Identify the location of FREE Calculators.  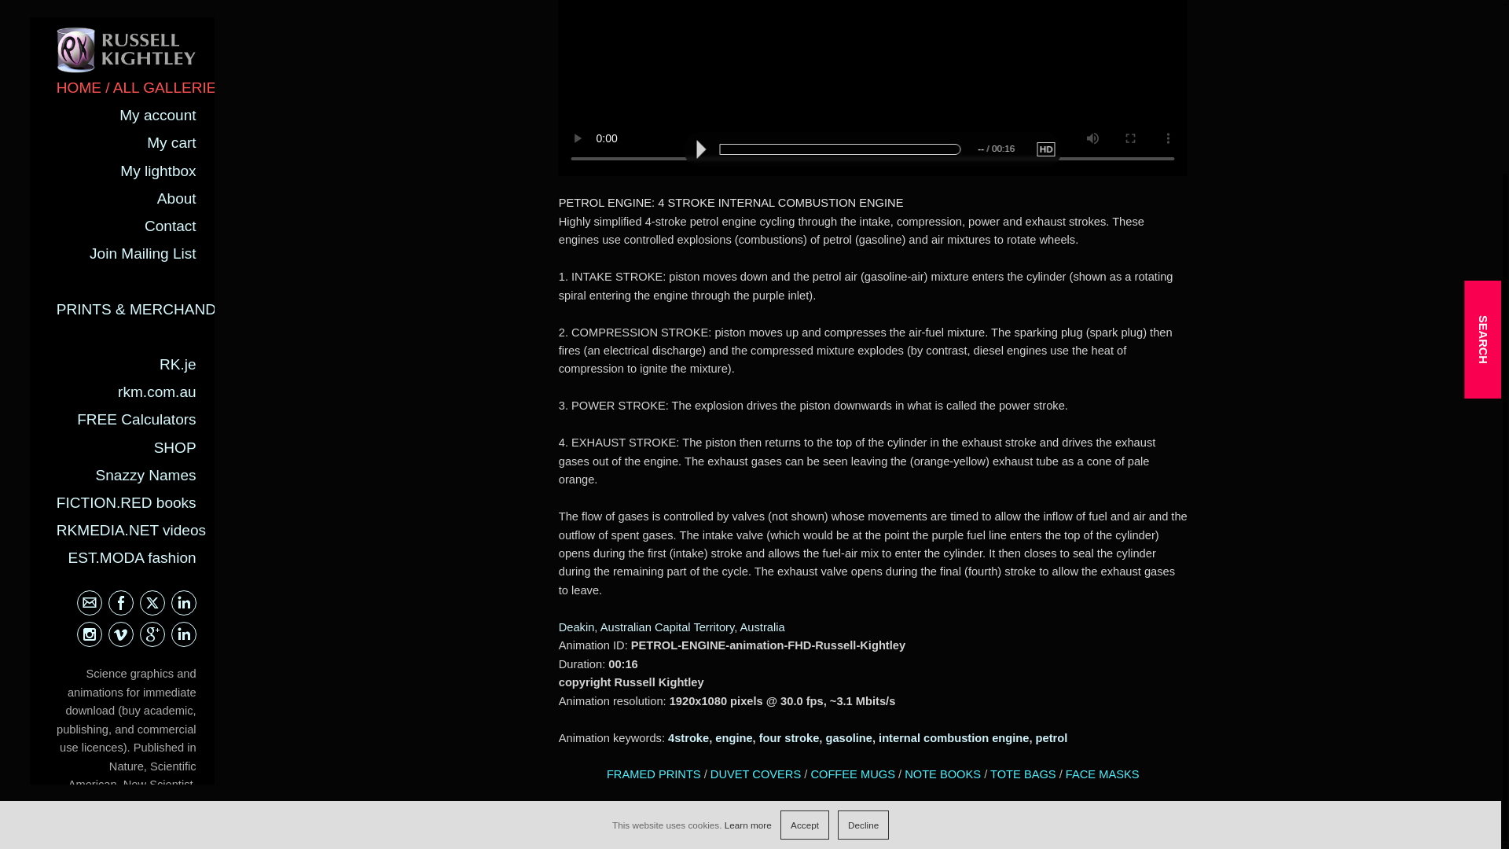
(136, 208).